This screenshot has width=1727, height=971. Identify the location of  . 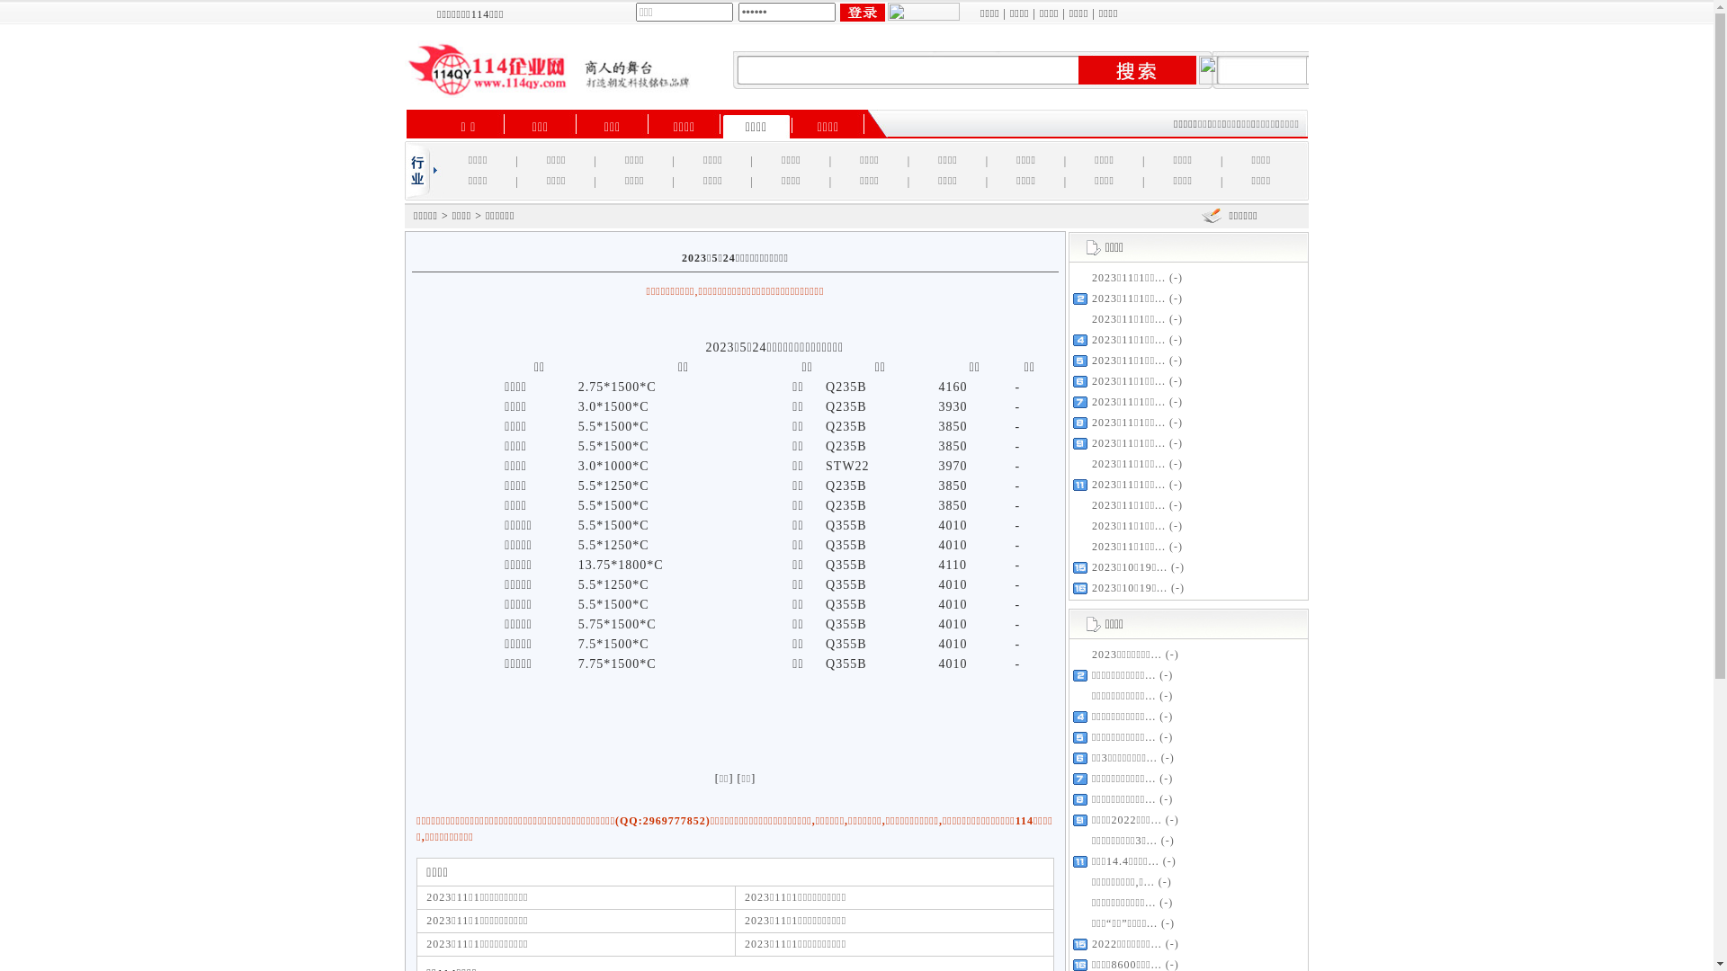
(1137, 70).